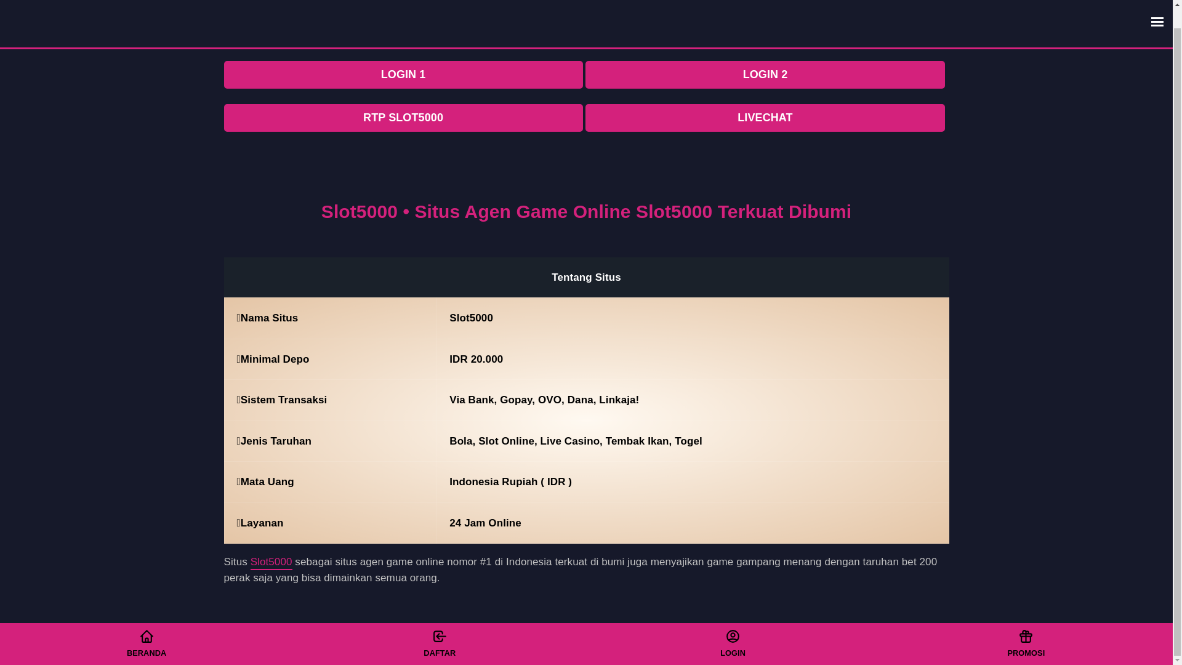  What do you see at coordinates (440, 623) in the screenshot?
I see `DAFTAR` at bounding box center [440, 623].